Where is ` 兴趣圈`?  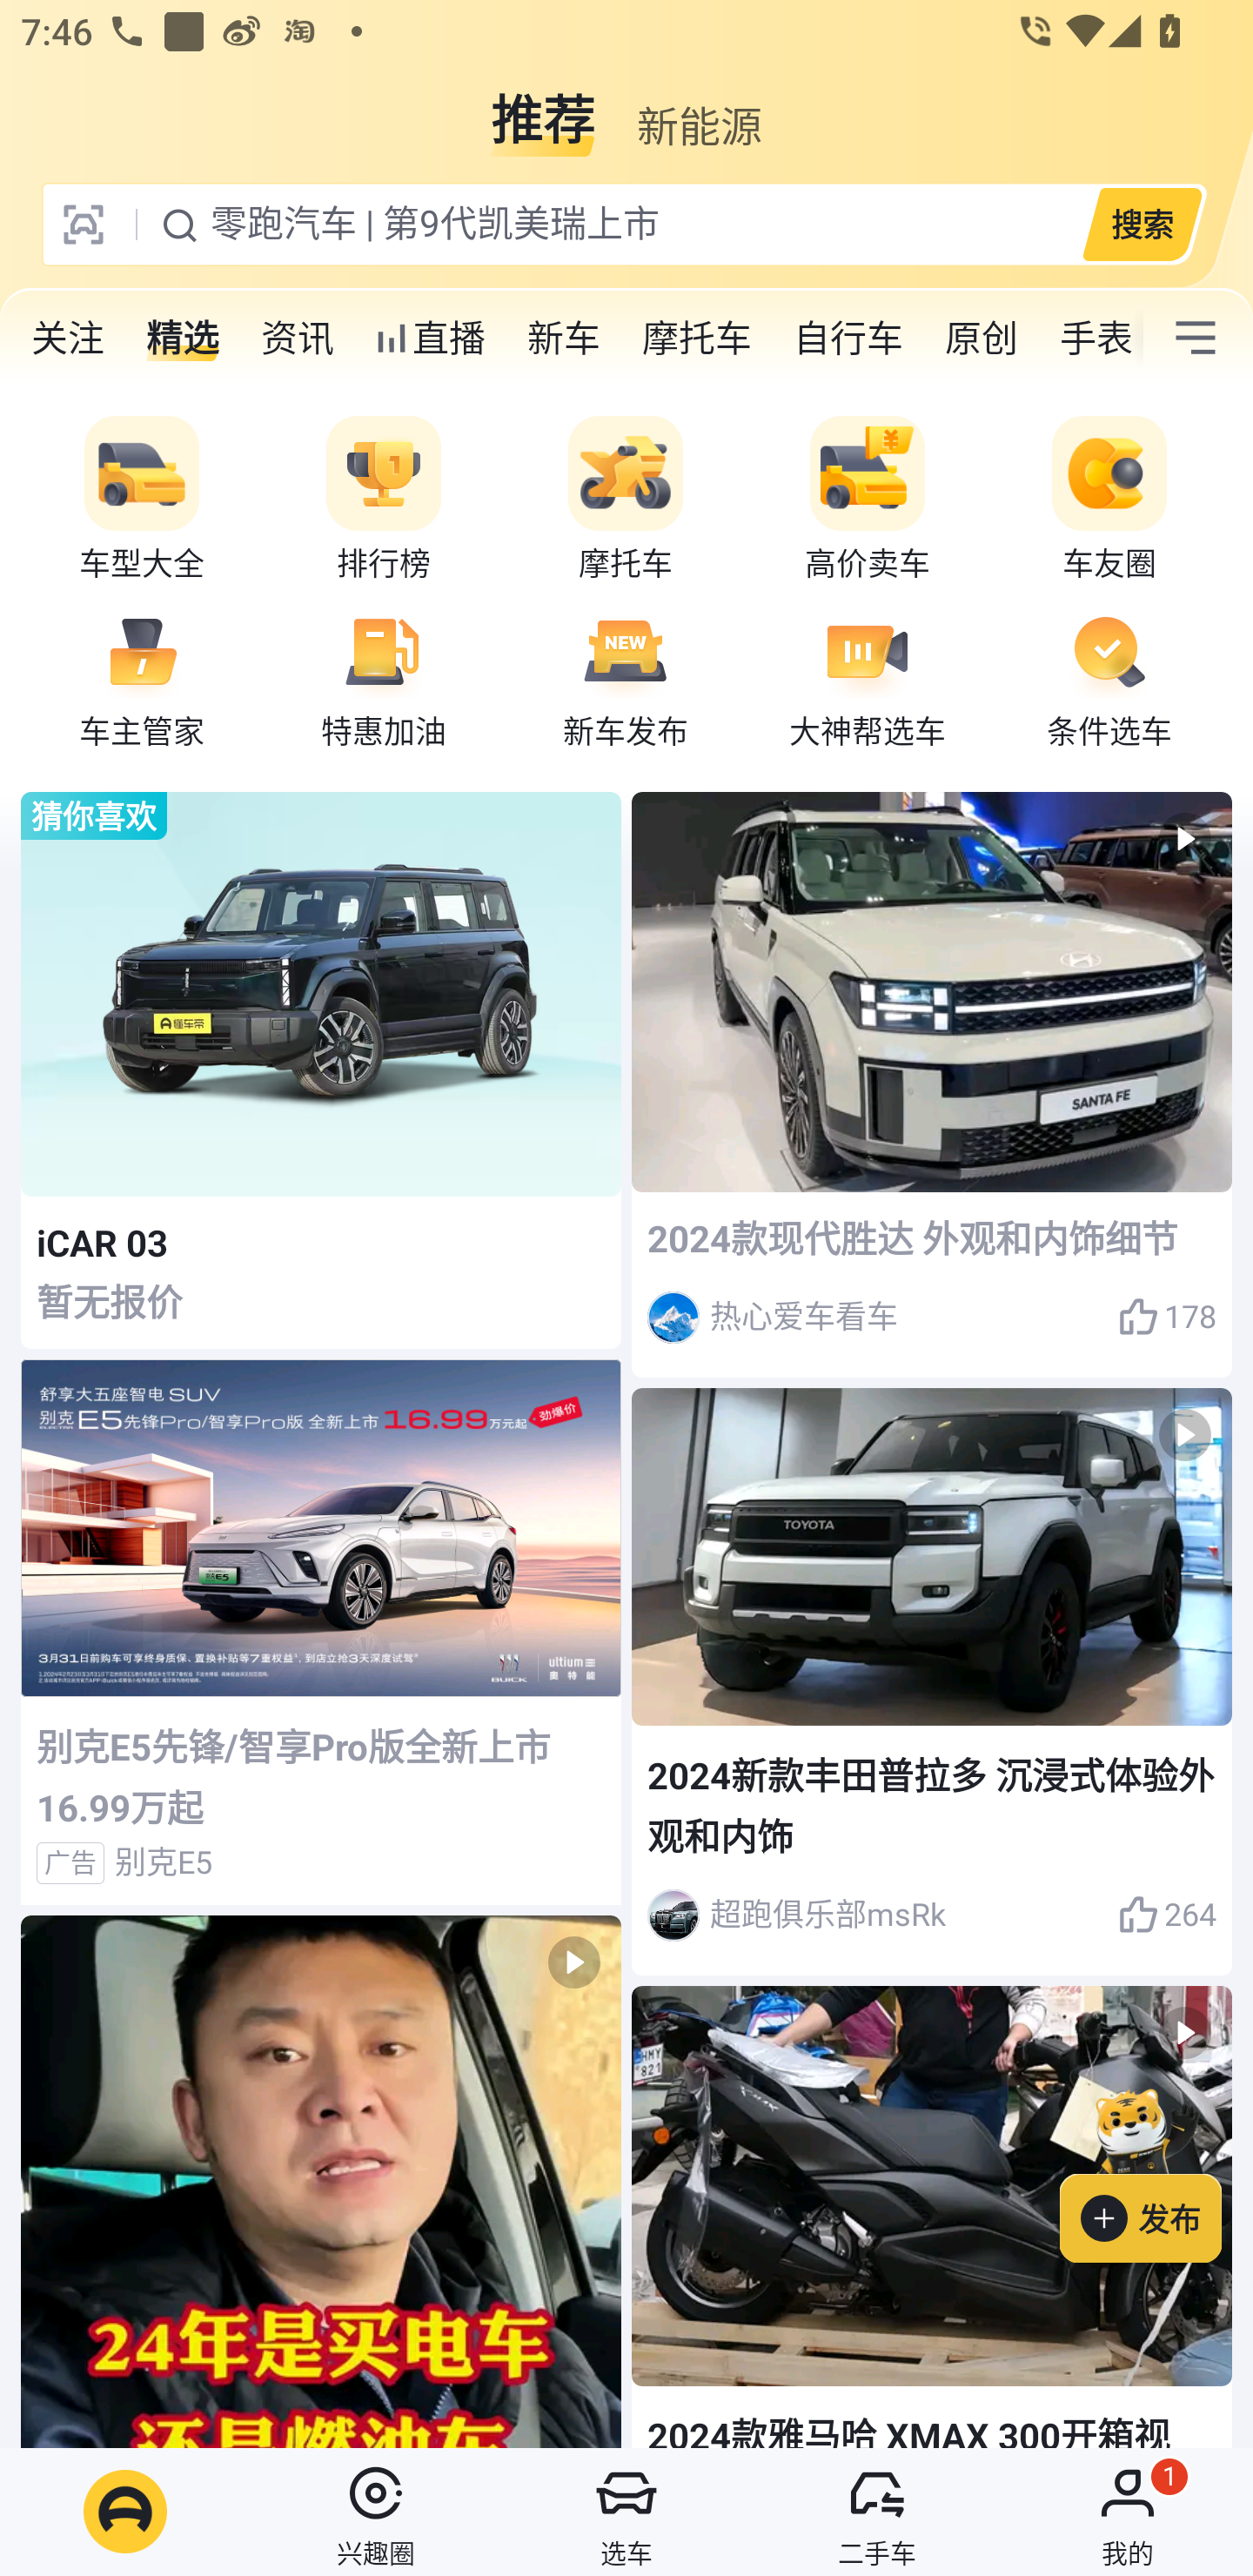
 兴趣圈 is located at coordinates (376, 2512).